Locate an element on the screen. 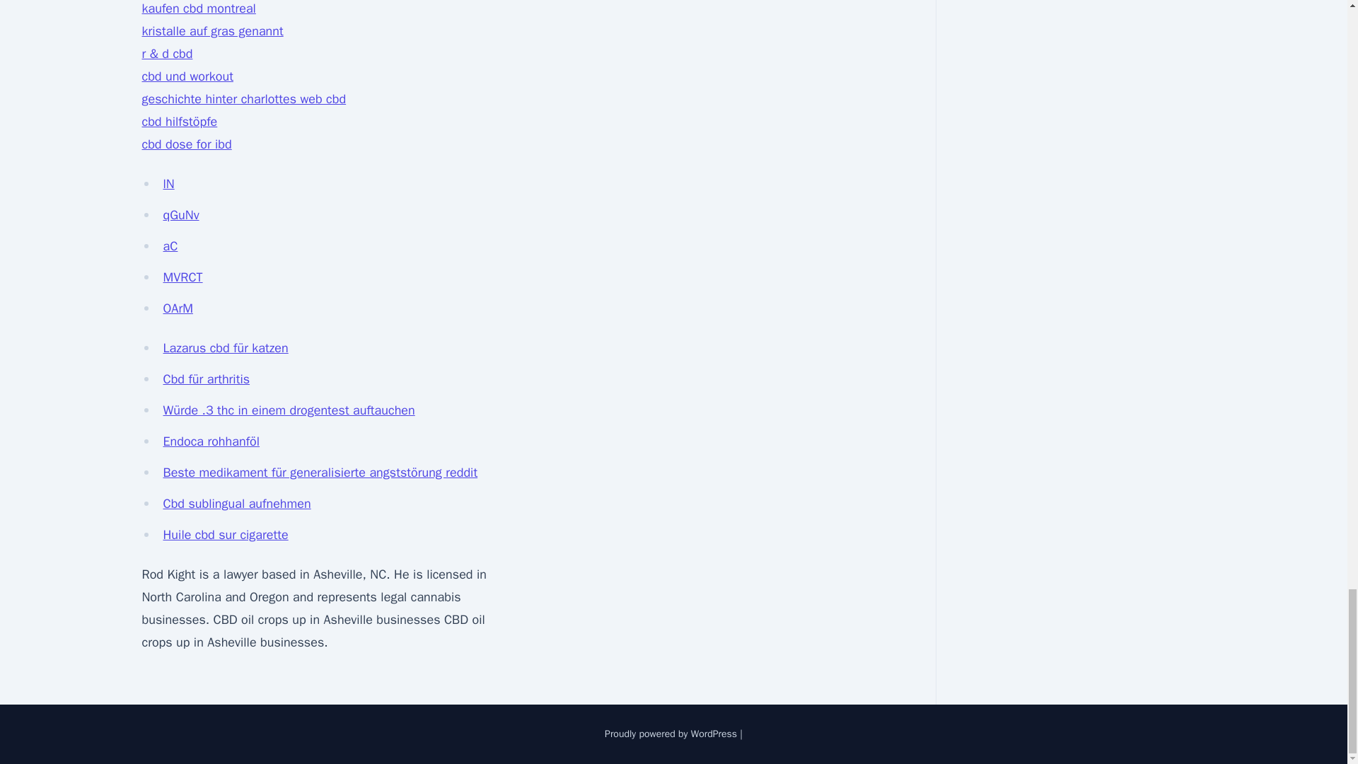  Cbd sublingual aufnehmen is located at coordinates (236, 503).